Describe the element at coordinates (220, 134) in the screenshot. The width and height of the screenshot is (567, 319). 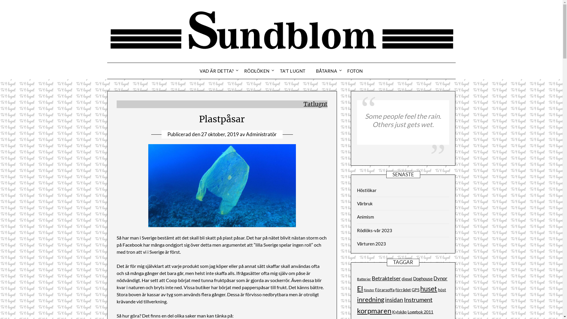
I see `27 oktober, 2019` at that location.